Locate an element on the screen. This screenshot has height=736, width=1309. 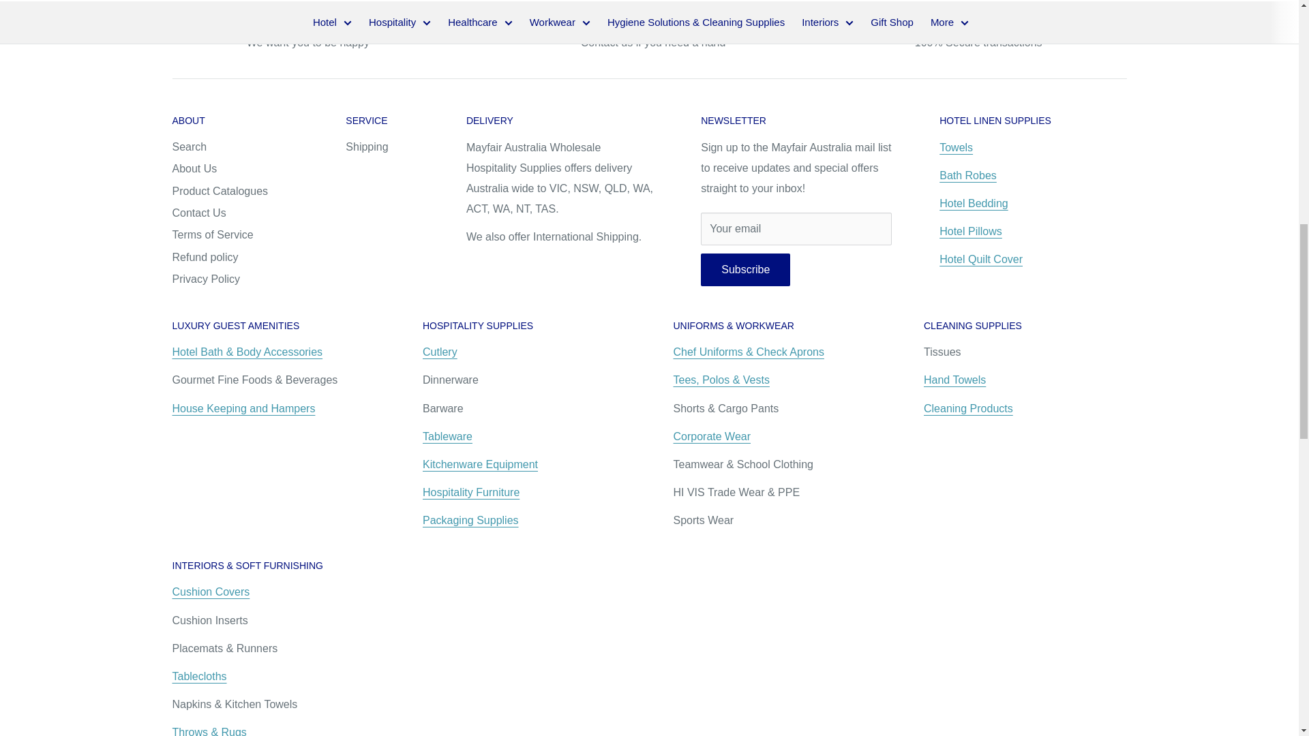
Commercial Bath Robes is located at coordinates (968, 175).